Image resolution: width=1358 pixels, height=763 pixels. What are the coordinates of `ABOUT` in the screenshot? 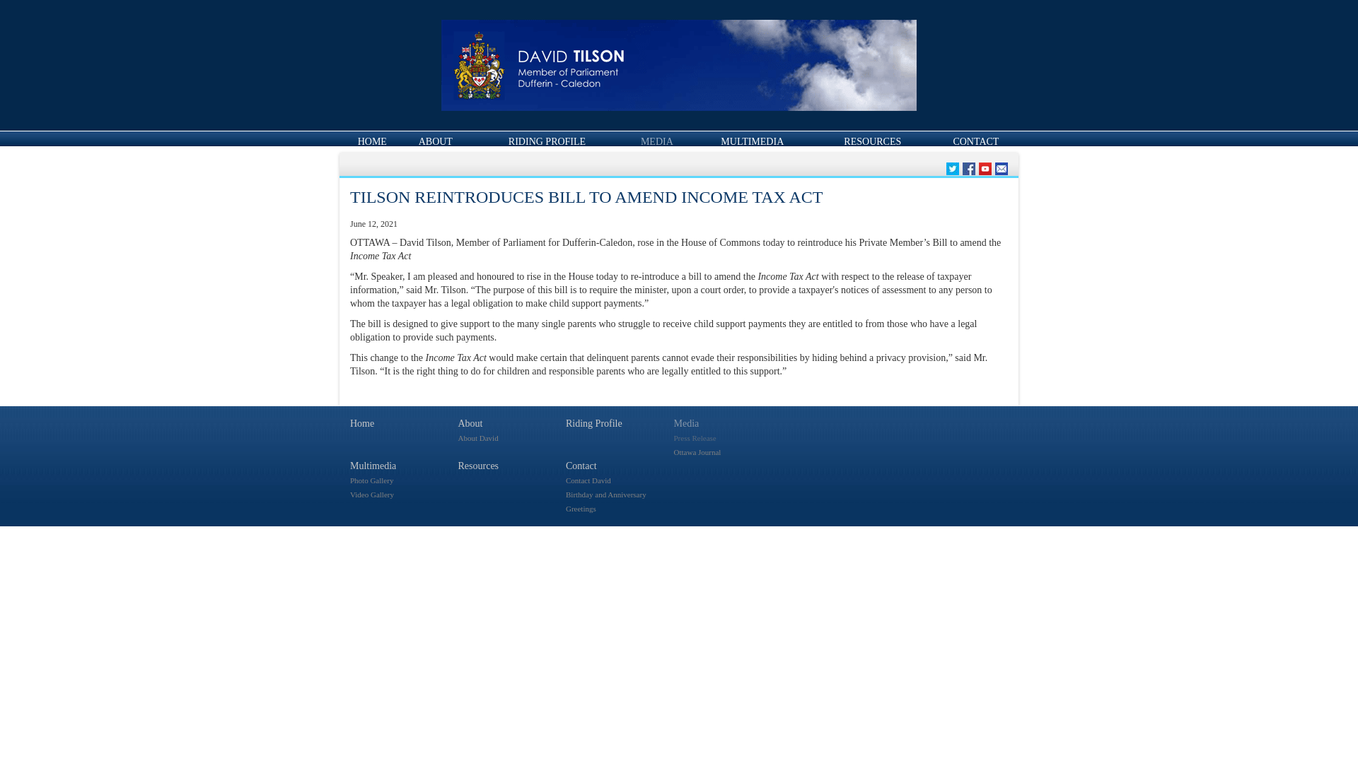 It's located at (435, 141).